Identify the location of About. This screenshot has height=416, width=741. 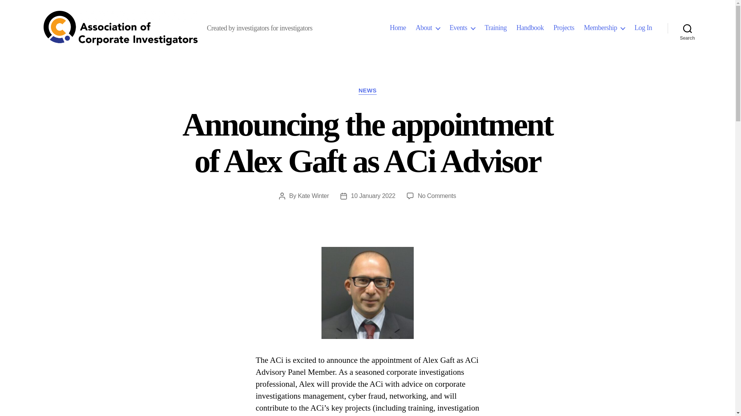
(428, 28).